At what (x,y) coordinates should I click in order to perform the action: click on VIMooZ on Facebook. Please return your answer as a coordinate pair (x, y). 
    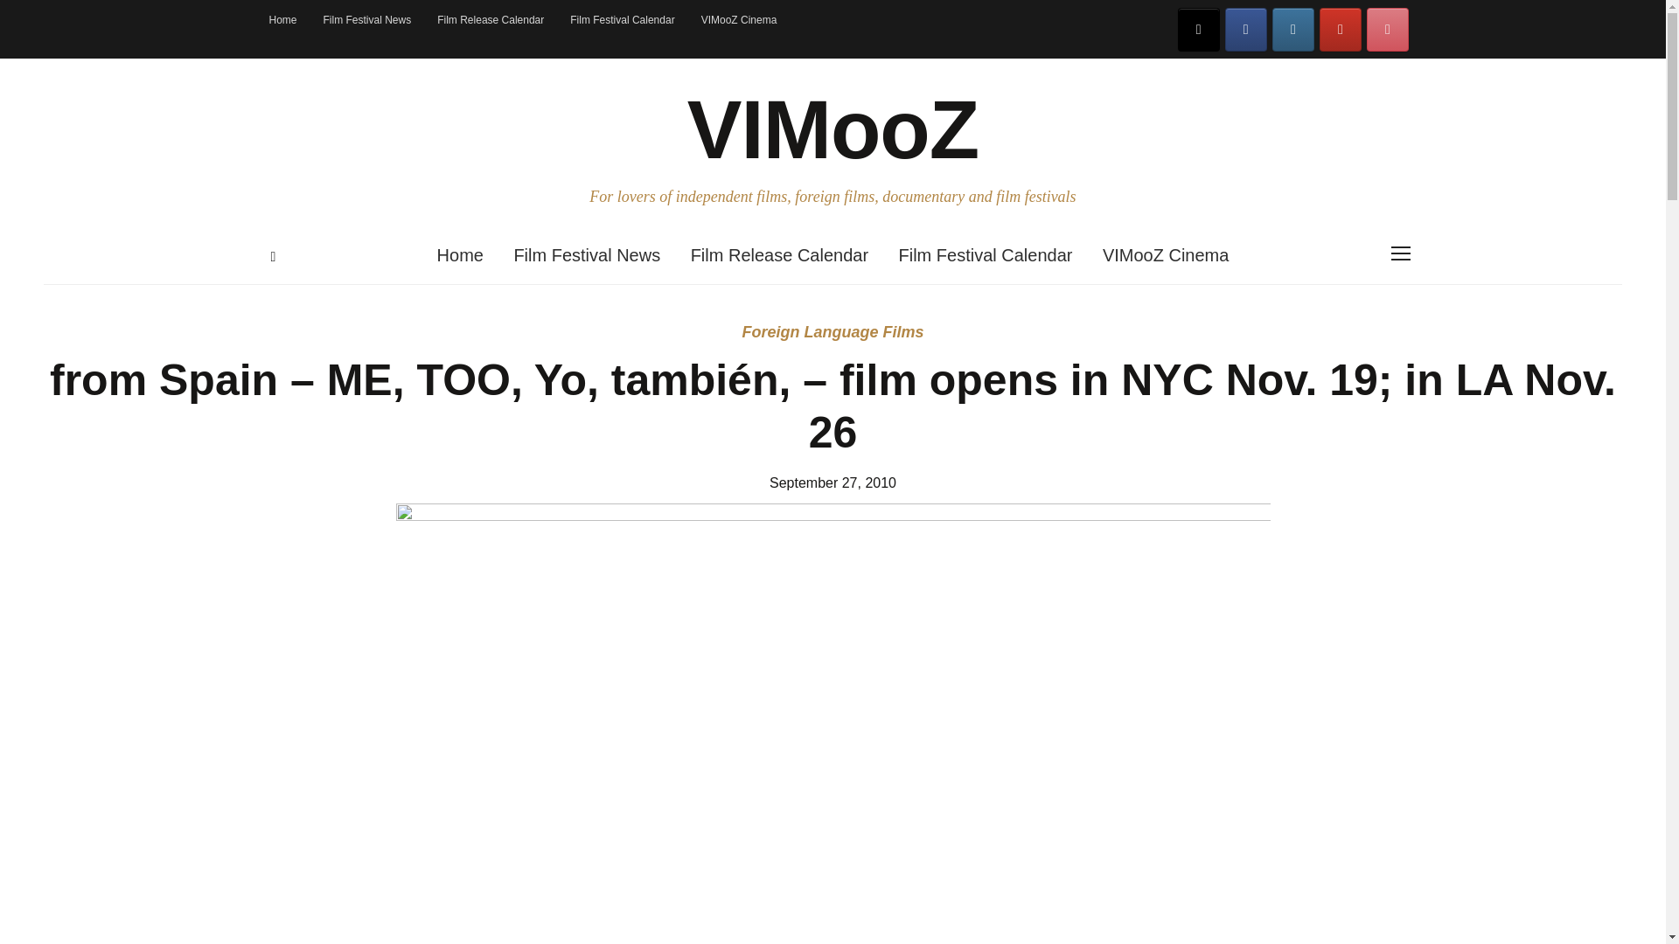
    Looking at the image, I should click on (1246, 30).